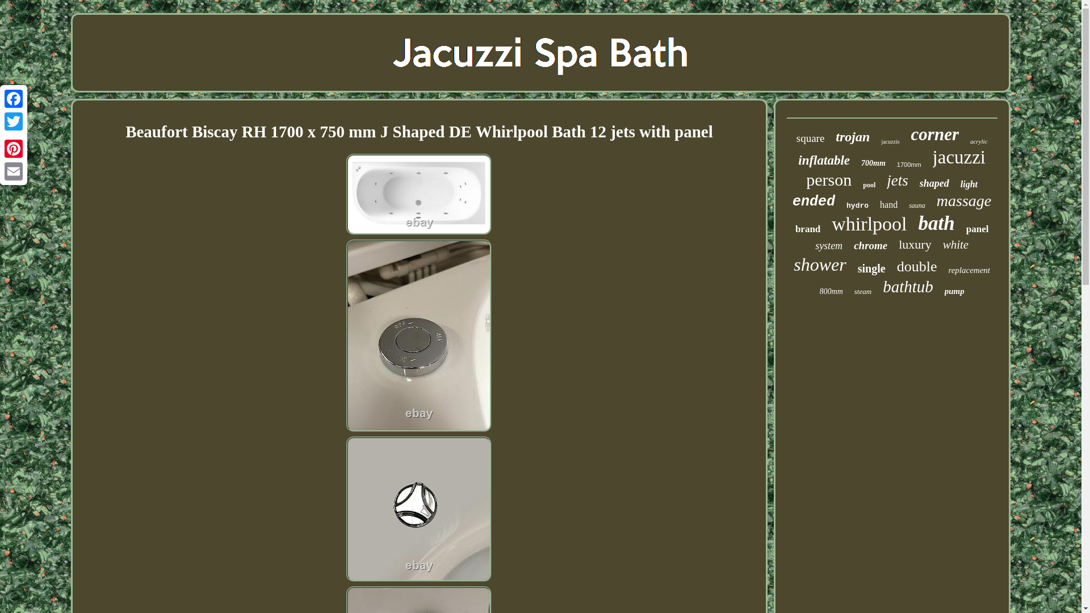  What do you see at coordinates (969, 184) in the screenshot?
I see `light` at bounding box center [969, 184].